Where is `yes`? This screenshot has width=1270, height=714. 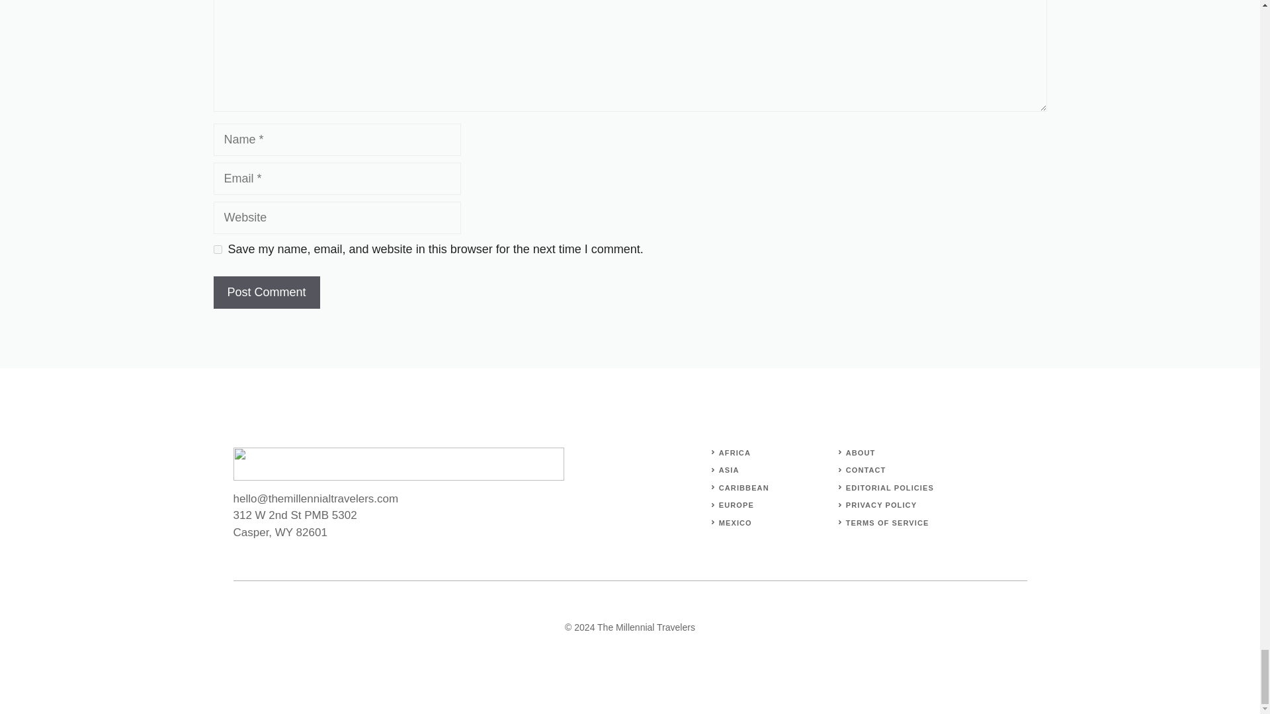
yes is located at coordinates (217, 249).